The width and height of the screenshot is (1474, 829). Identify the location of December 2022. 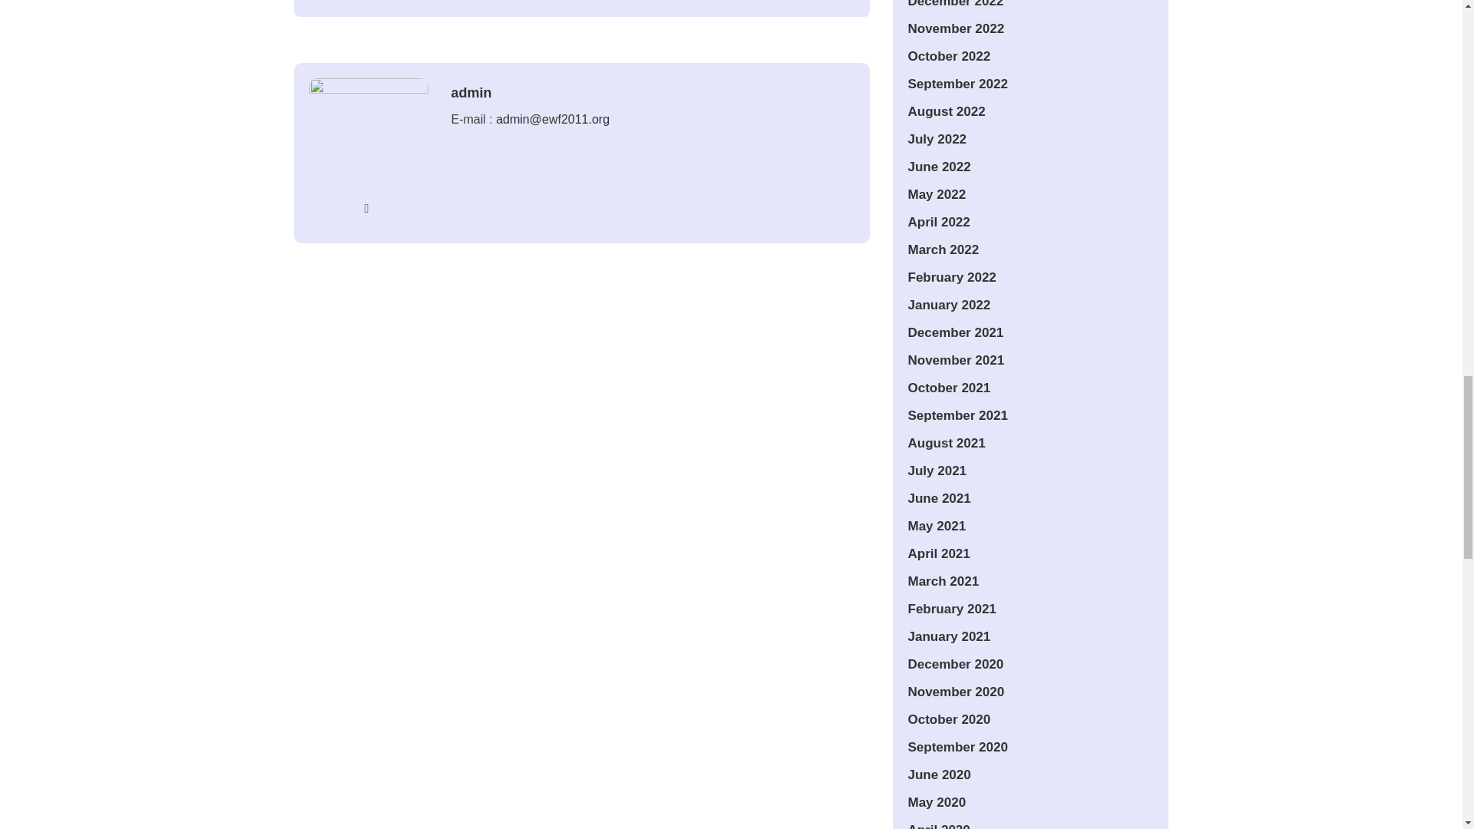
(955, 4).